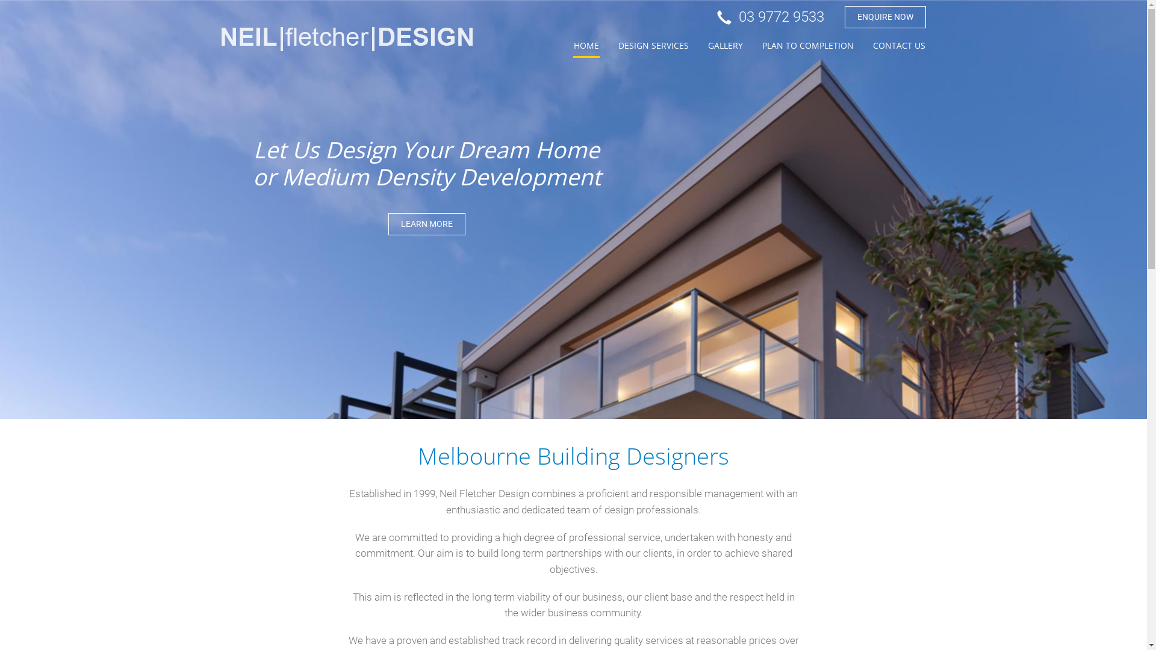 Image resolution: width=1156 pixels, height=650 pixels. What do you see at coordinates (885, 17) in the screenshot?
I see `ENQUIRE NOW` at bounding box center [885, 17].